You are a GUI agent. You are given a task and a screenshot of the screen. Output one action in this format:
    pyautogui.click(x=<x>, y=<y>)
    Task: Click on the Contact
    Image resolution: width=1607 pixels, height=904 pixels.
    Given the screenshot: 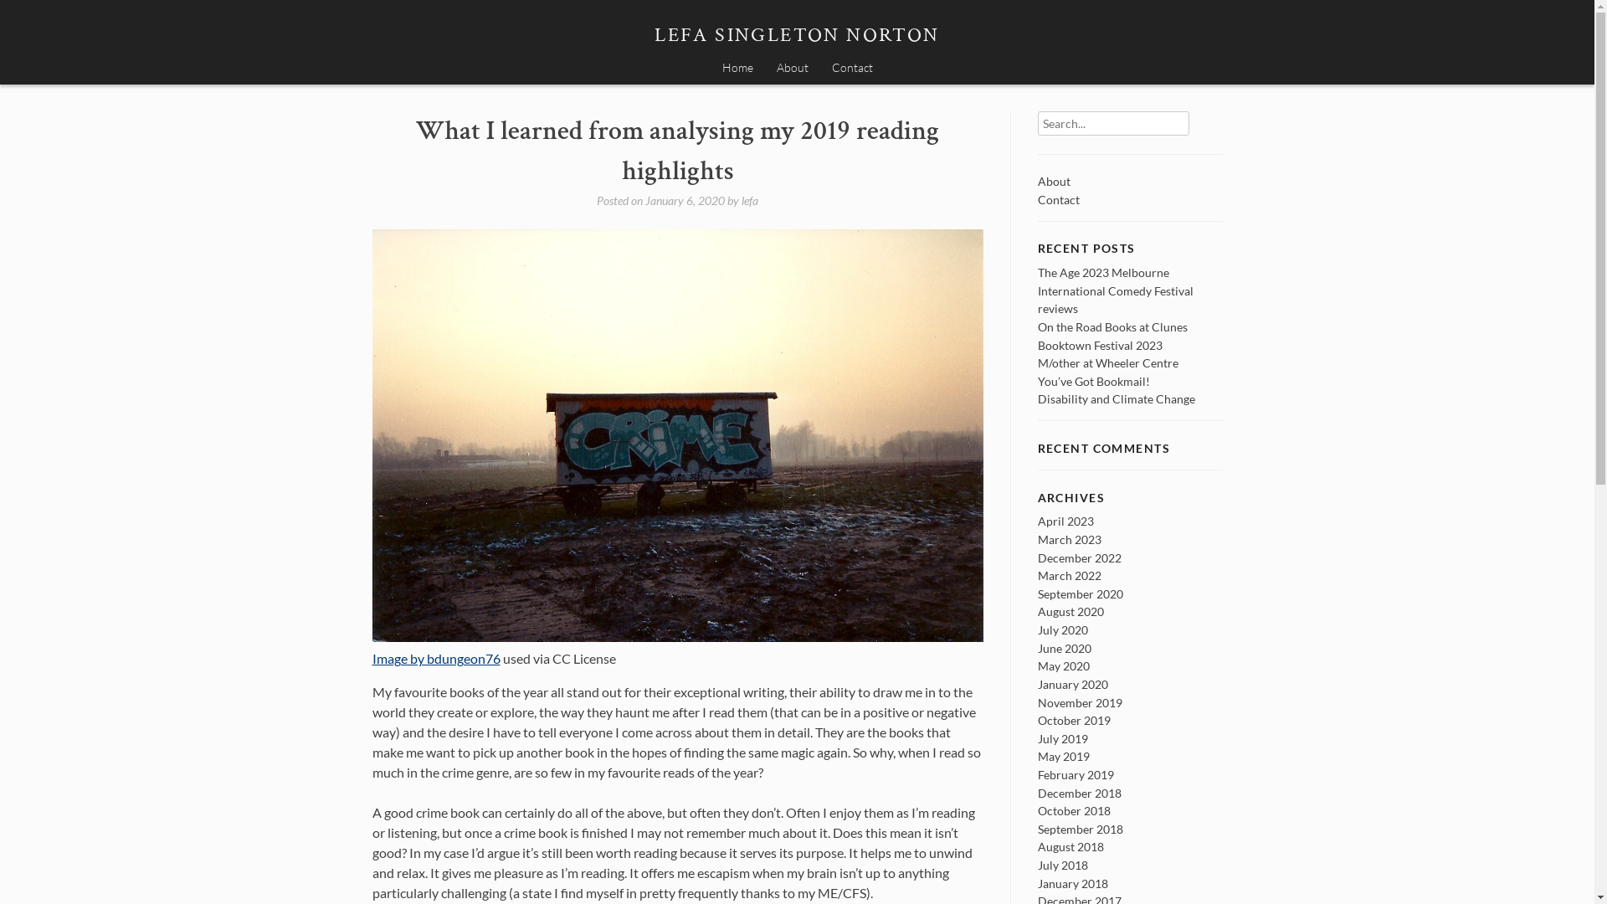 What is the action you would take?
    pyautogui.click(x=1059, y=199)
    